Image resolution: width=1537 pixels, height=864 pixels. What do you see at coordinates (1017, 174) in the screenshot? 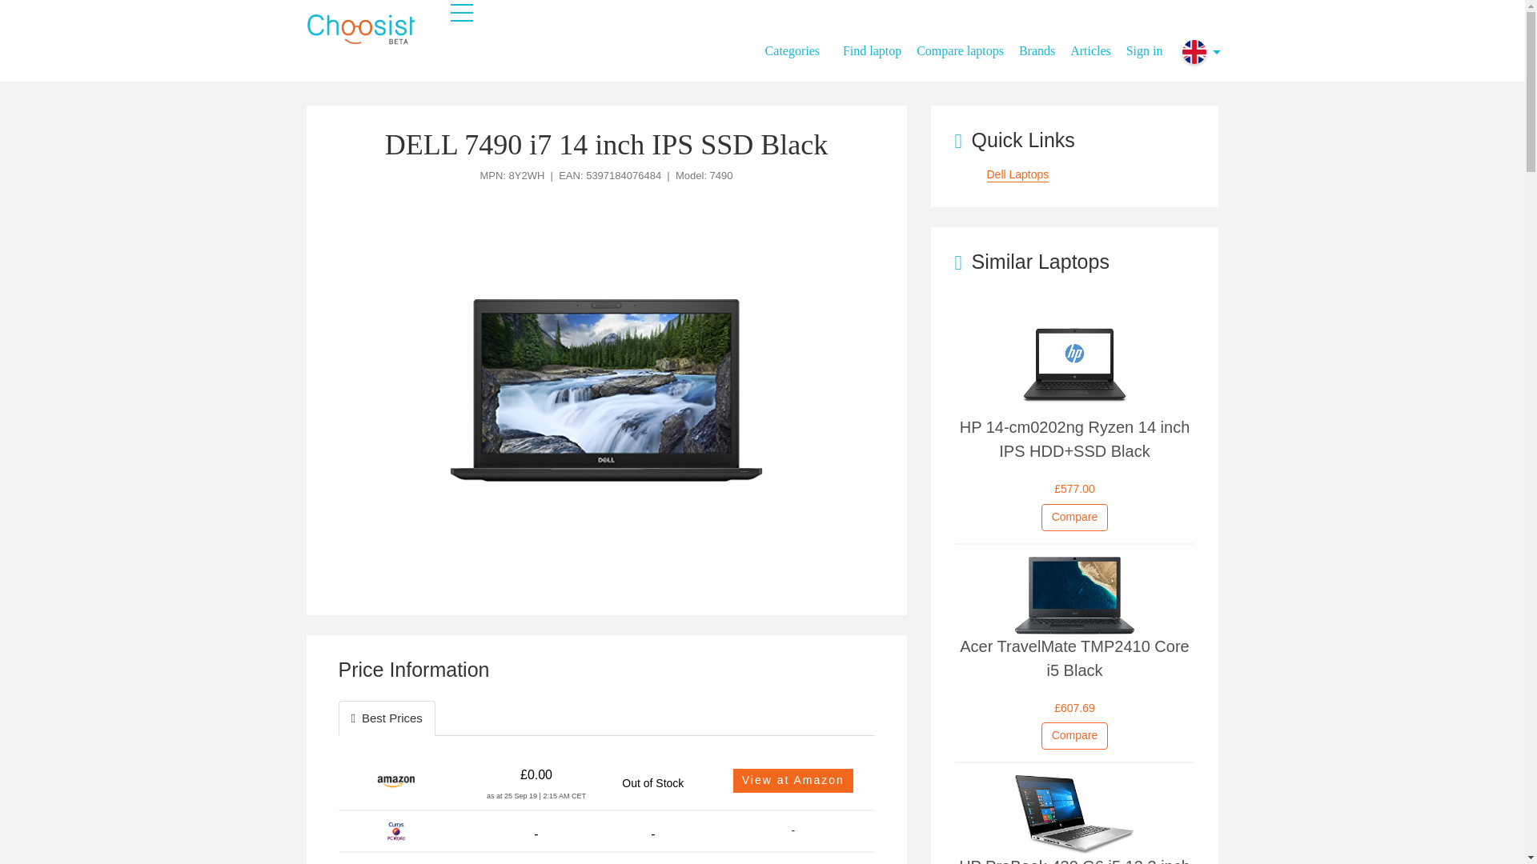
I see `Dell Laptops` at bounding box center [1017, 174].